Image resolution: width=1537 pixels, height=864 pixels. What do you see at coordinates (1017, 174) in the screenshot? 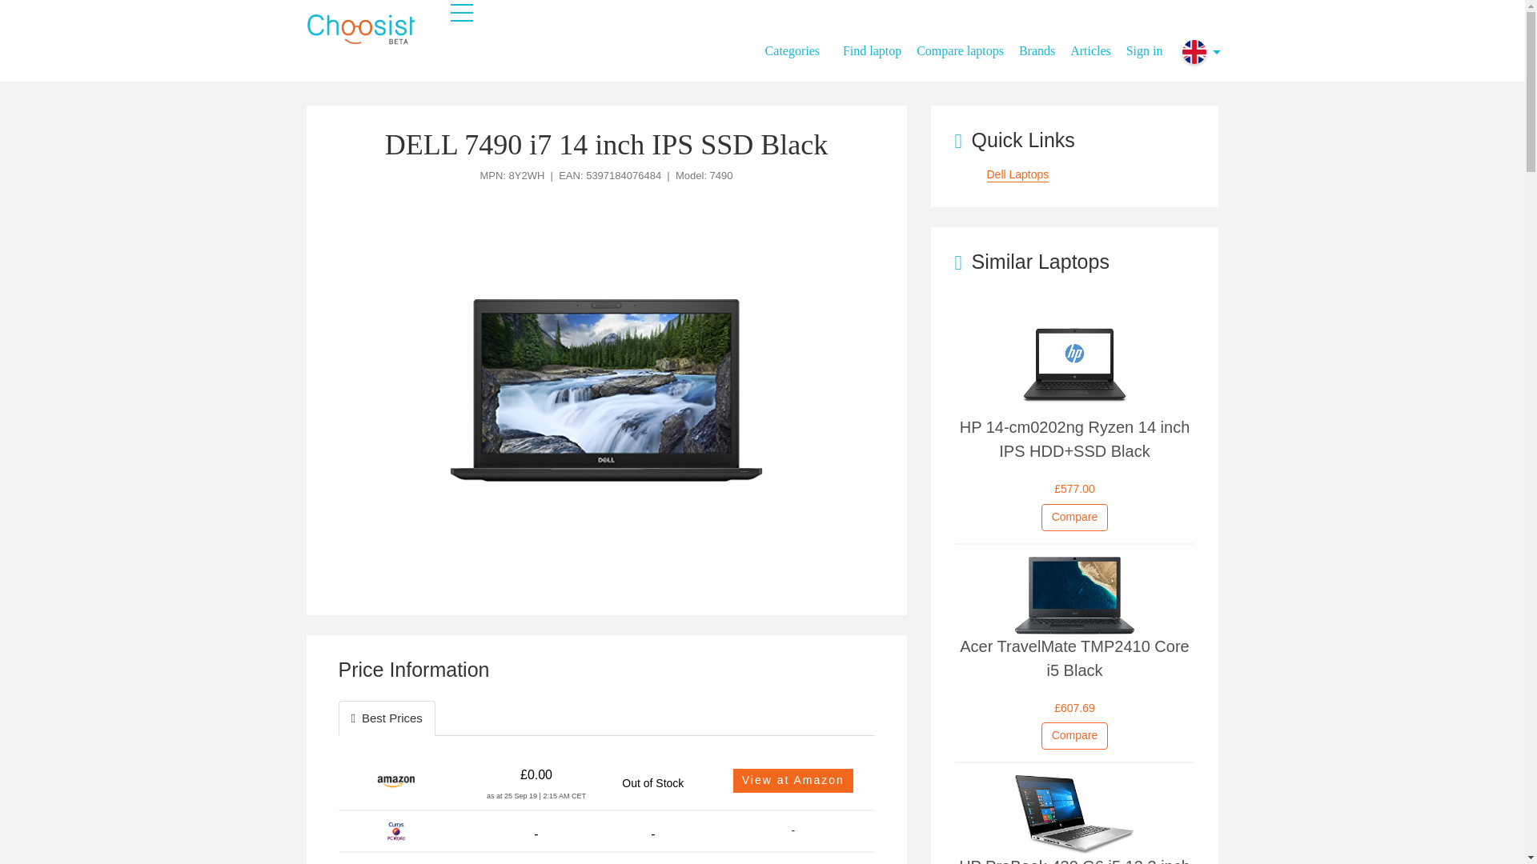
I see `Dell Laptops` at bounding box center [1017, 174].